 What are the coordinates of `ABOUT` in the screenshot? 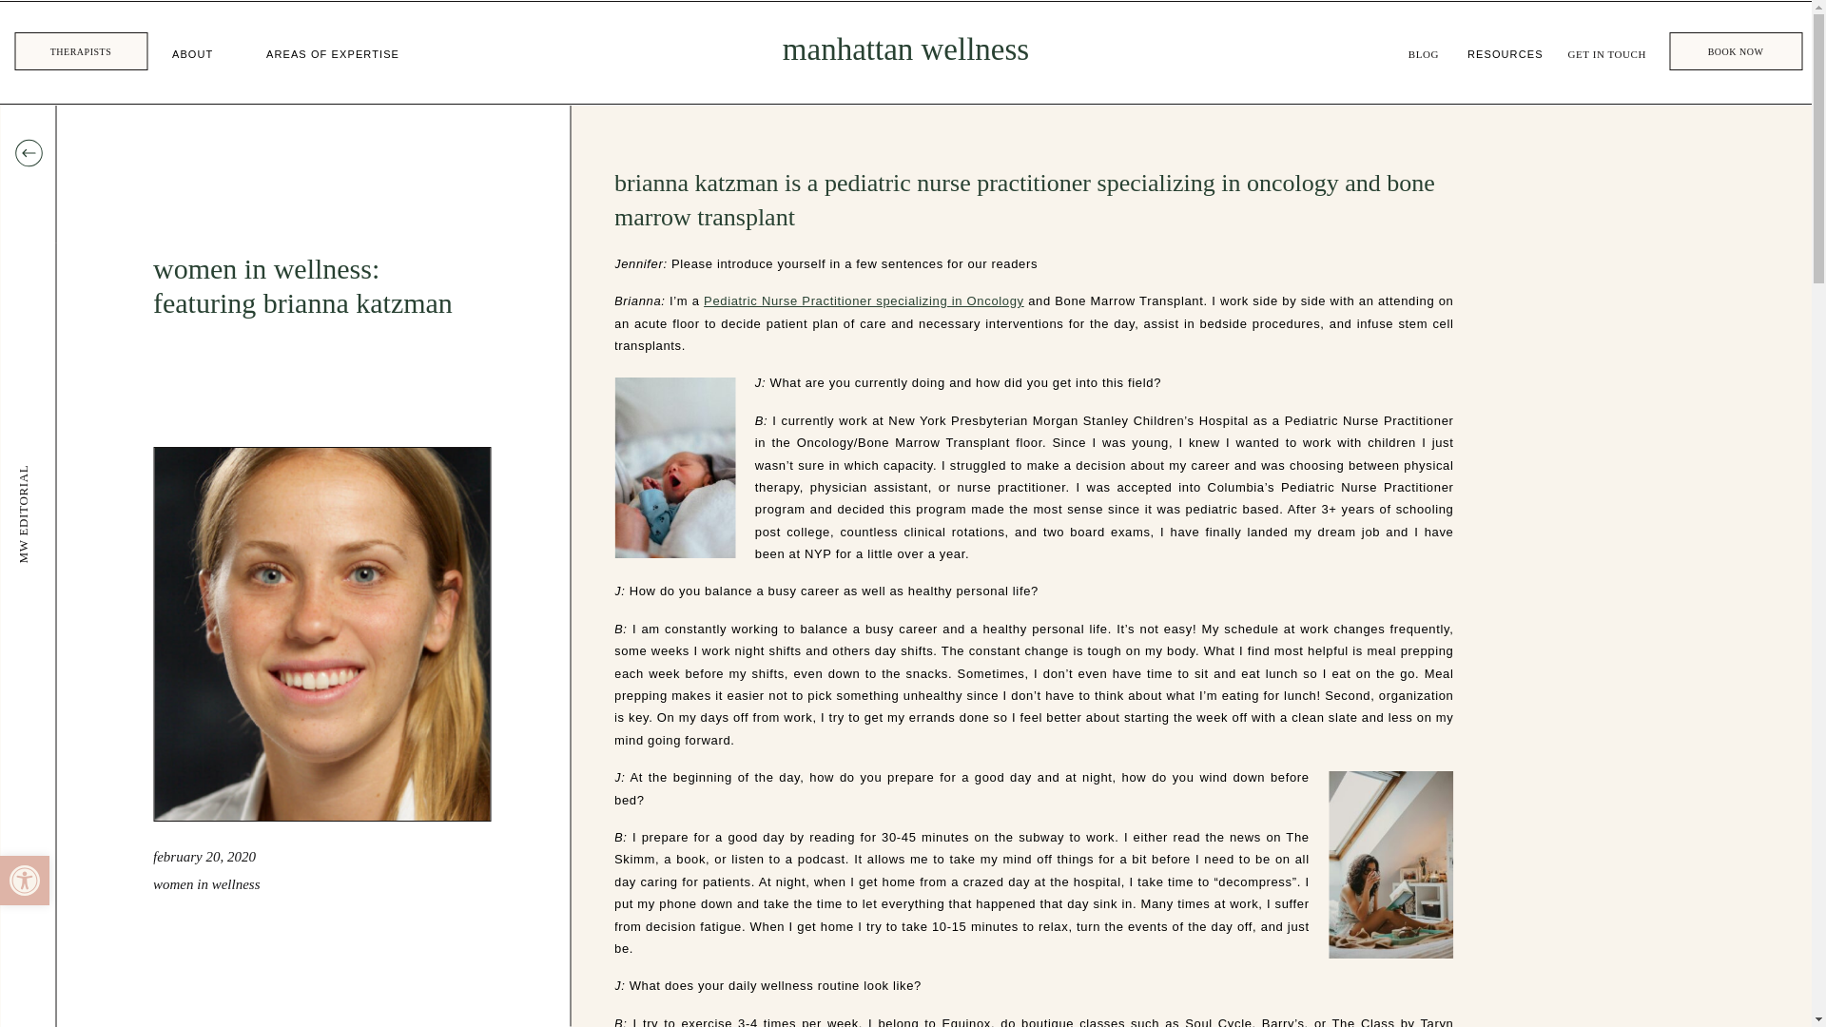 It's located at (192, 55).